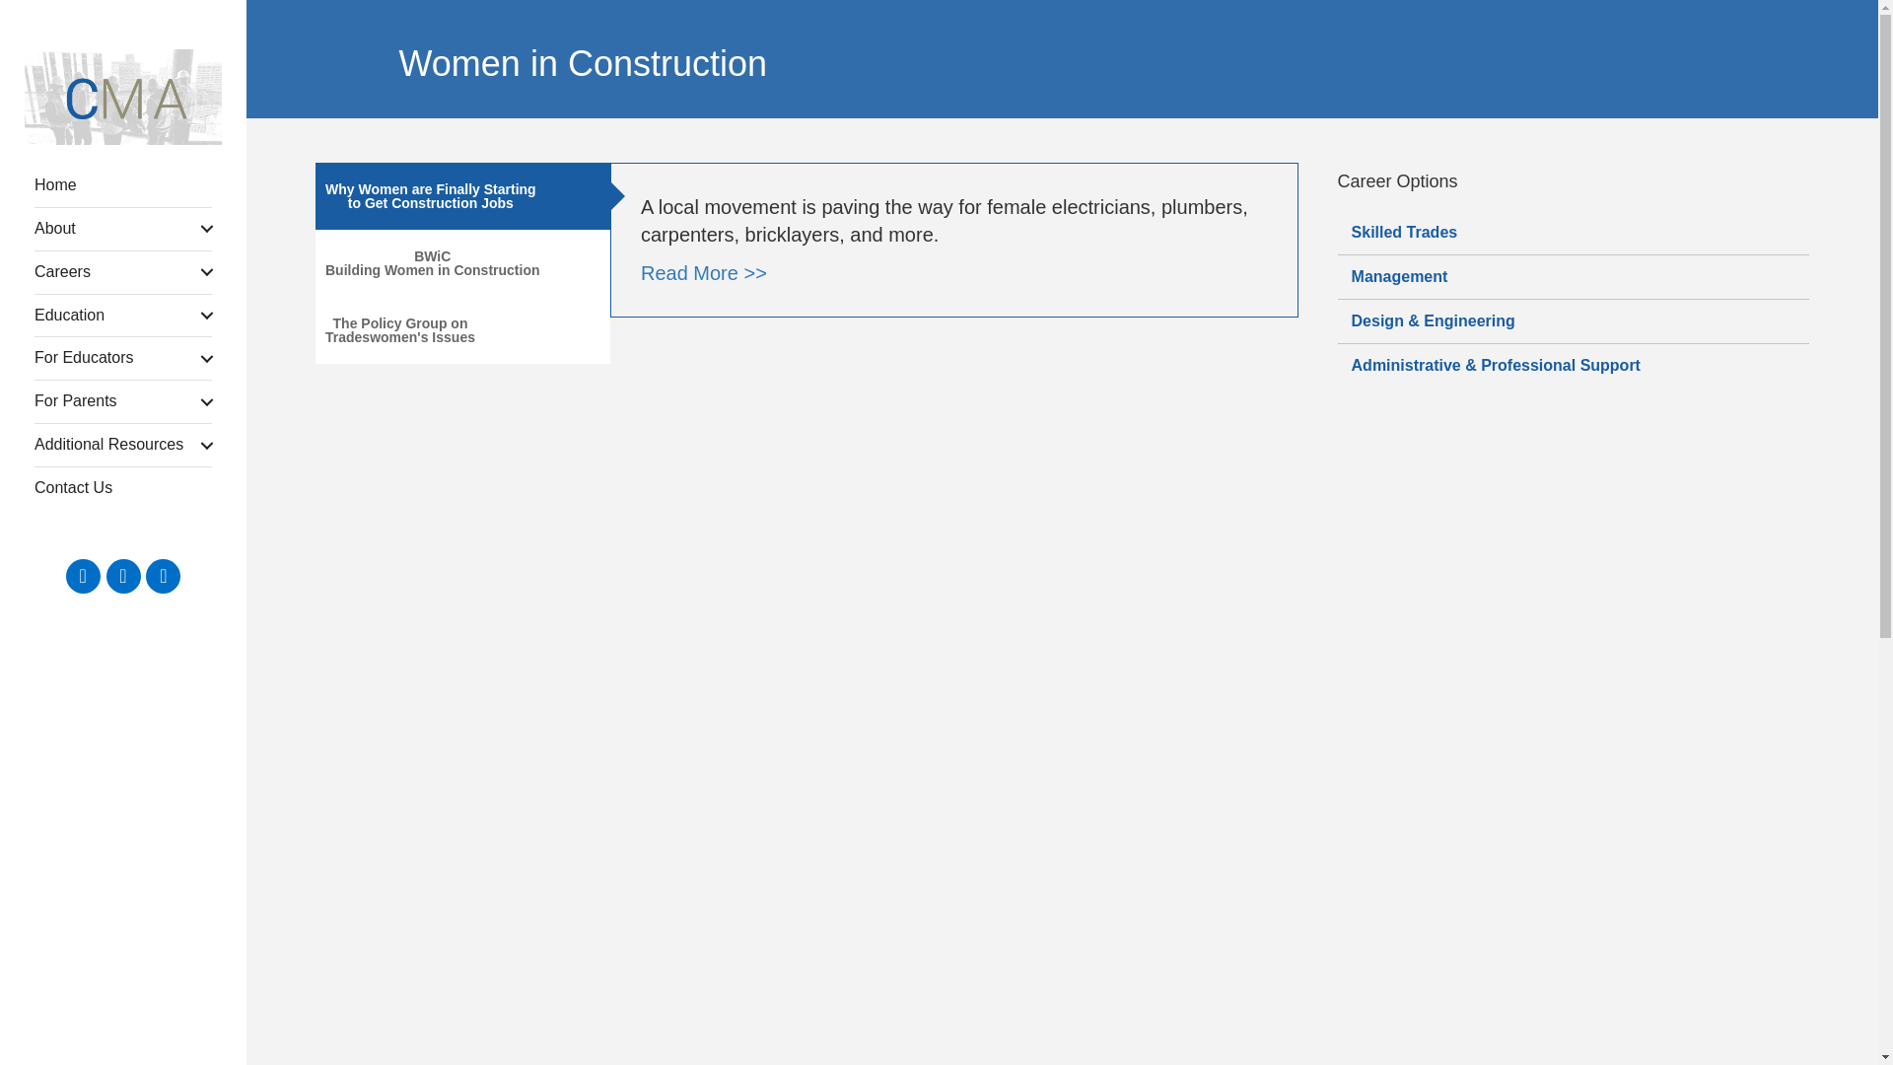 The width and height of the screenshot is (1893, 1065). What do you see at coordinates (122, 185) in the screenshot?
I see `Home` at bounding box center [122, 185].